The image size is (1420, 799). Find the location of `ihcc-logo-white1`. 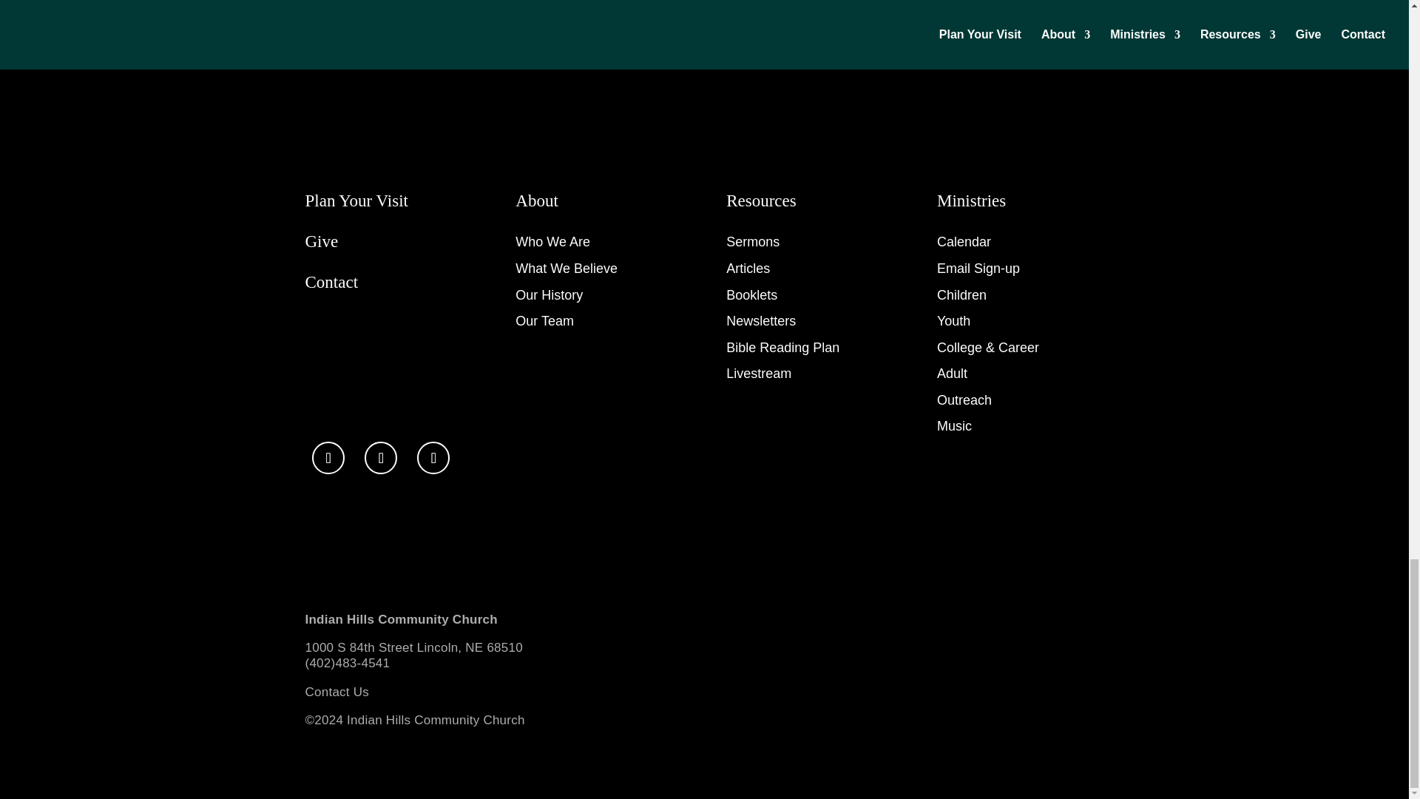

ihcc-logo-white1 is located at coordinates (359, 110).